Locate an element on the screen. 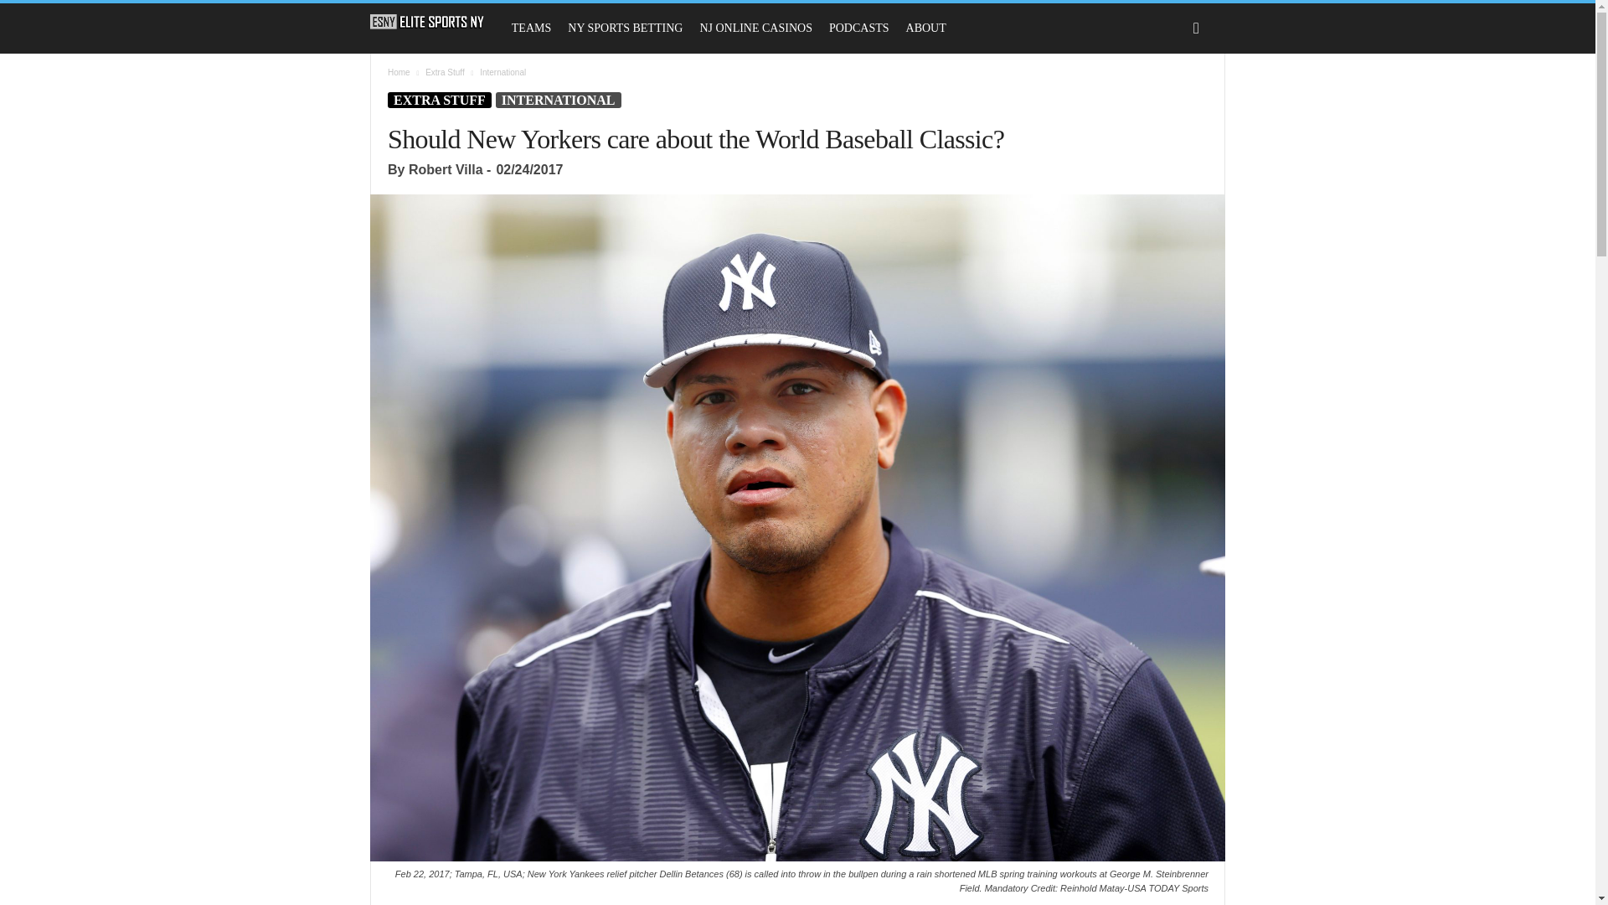 The height and width of the screenshot is (905, 1608). View all posts in Extra Stuff is located at coordinates (445, 72).